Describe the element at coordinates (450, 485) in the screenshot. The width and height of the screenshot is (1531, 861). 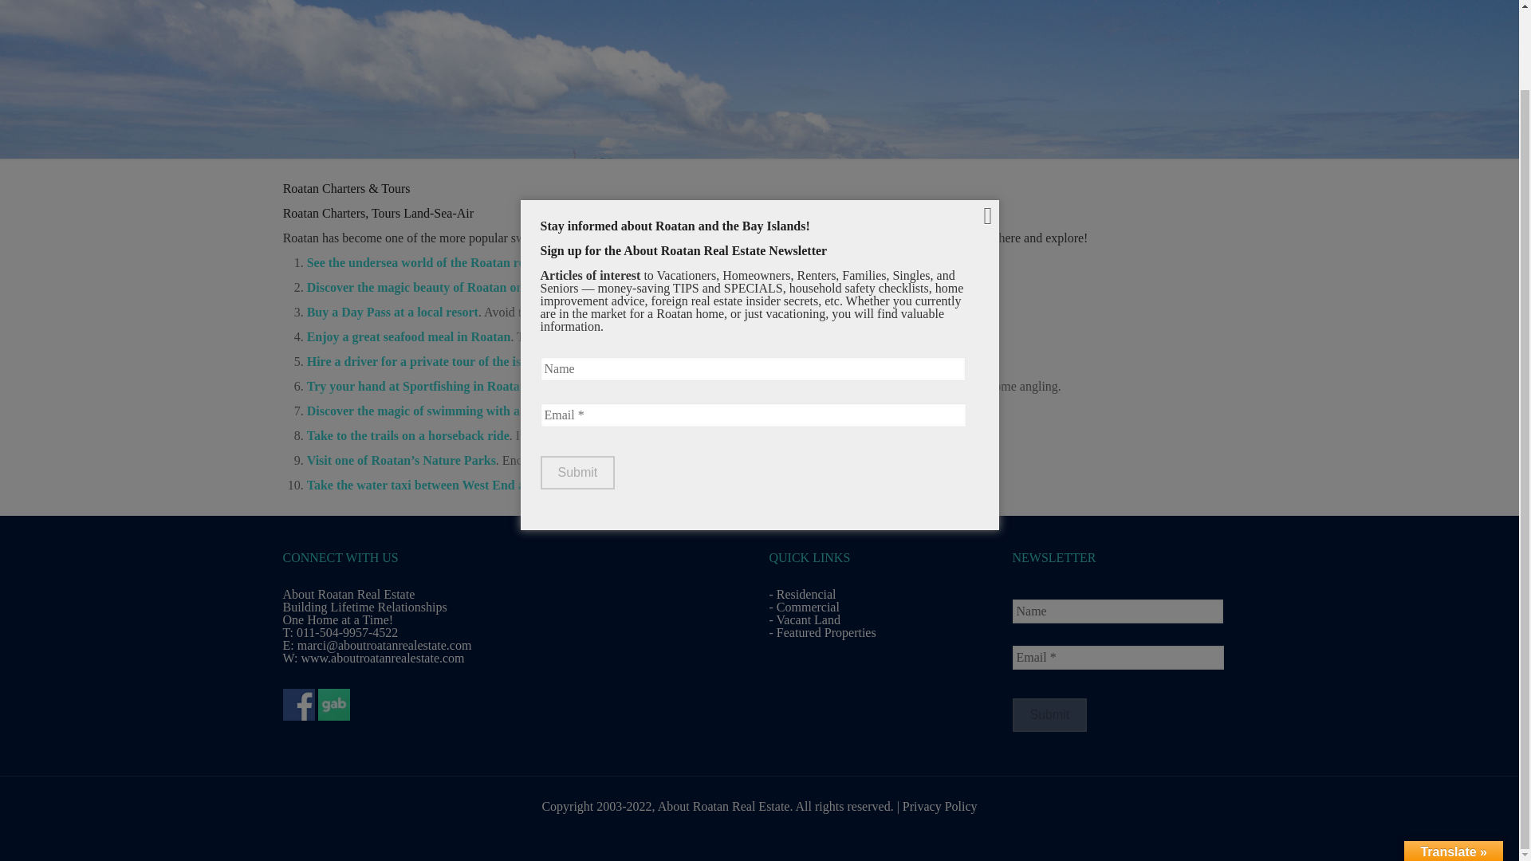
I see `Take the water taxi between West End and West Bay` at that location.